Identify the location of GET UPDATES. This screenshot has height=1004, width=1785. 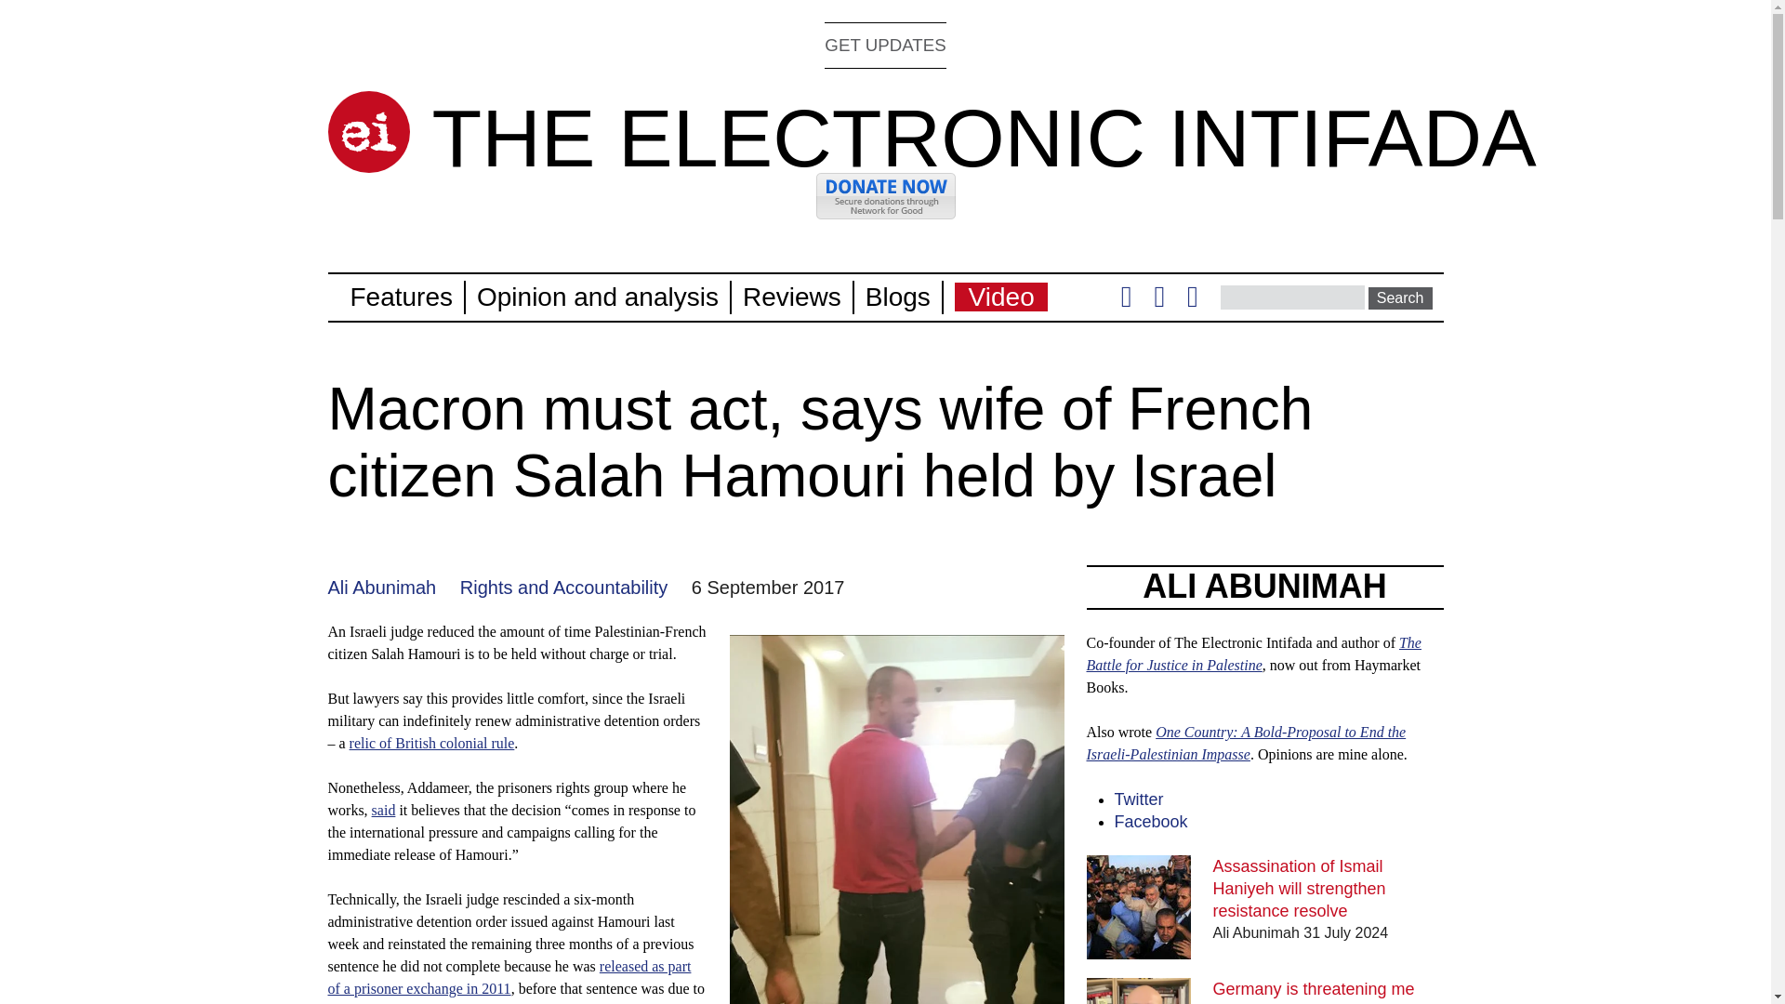
(885, 45).